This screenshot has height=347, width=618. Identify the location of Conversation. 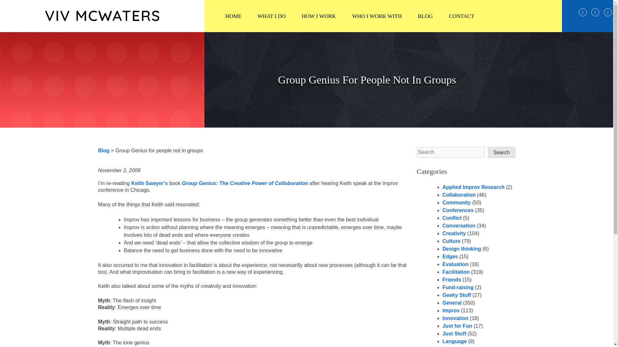
(451, 241).